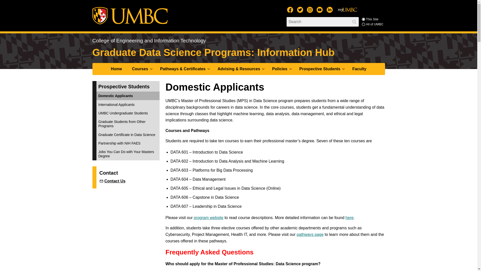  Describe the element at coordinates (141, 69) in the screenshot. I see `Courses` at that location.